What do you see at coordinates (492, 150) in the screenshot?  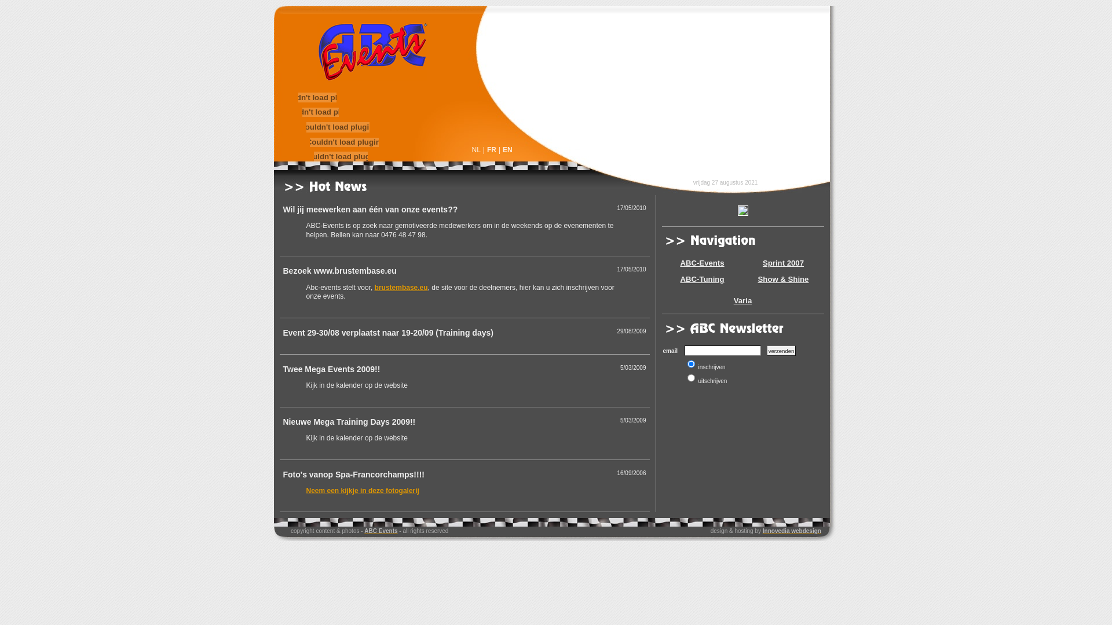 I see `FR` at bounding box center [492, 150].